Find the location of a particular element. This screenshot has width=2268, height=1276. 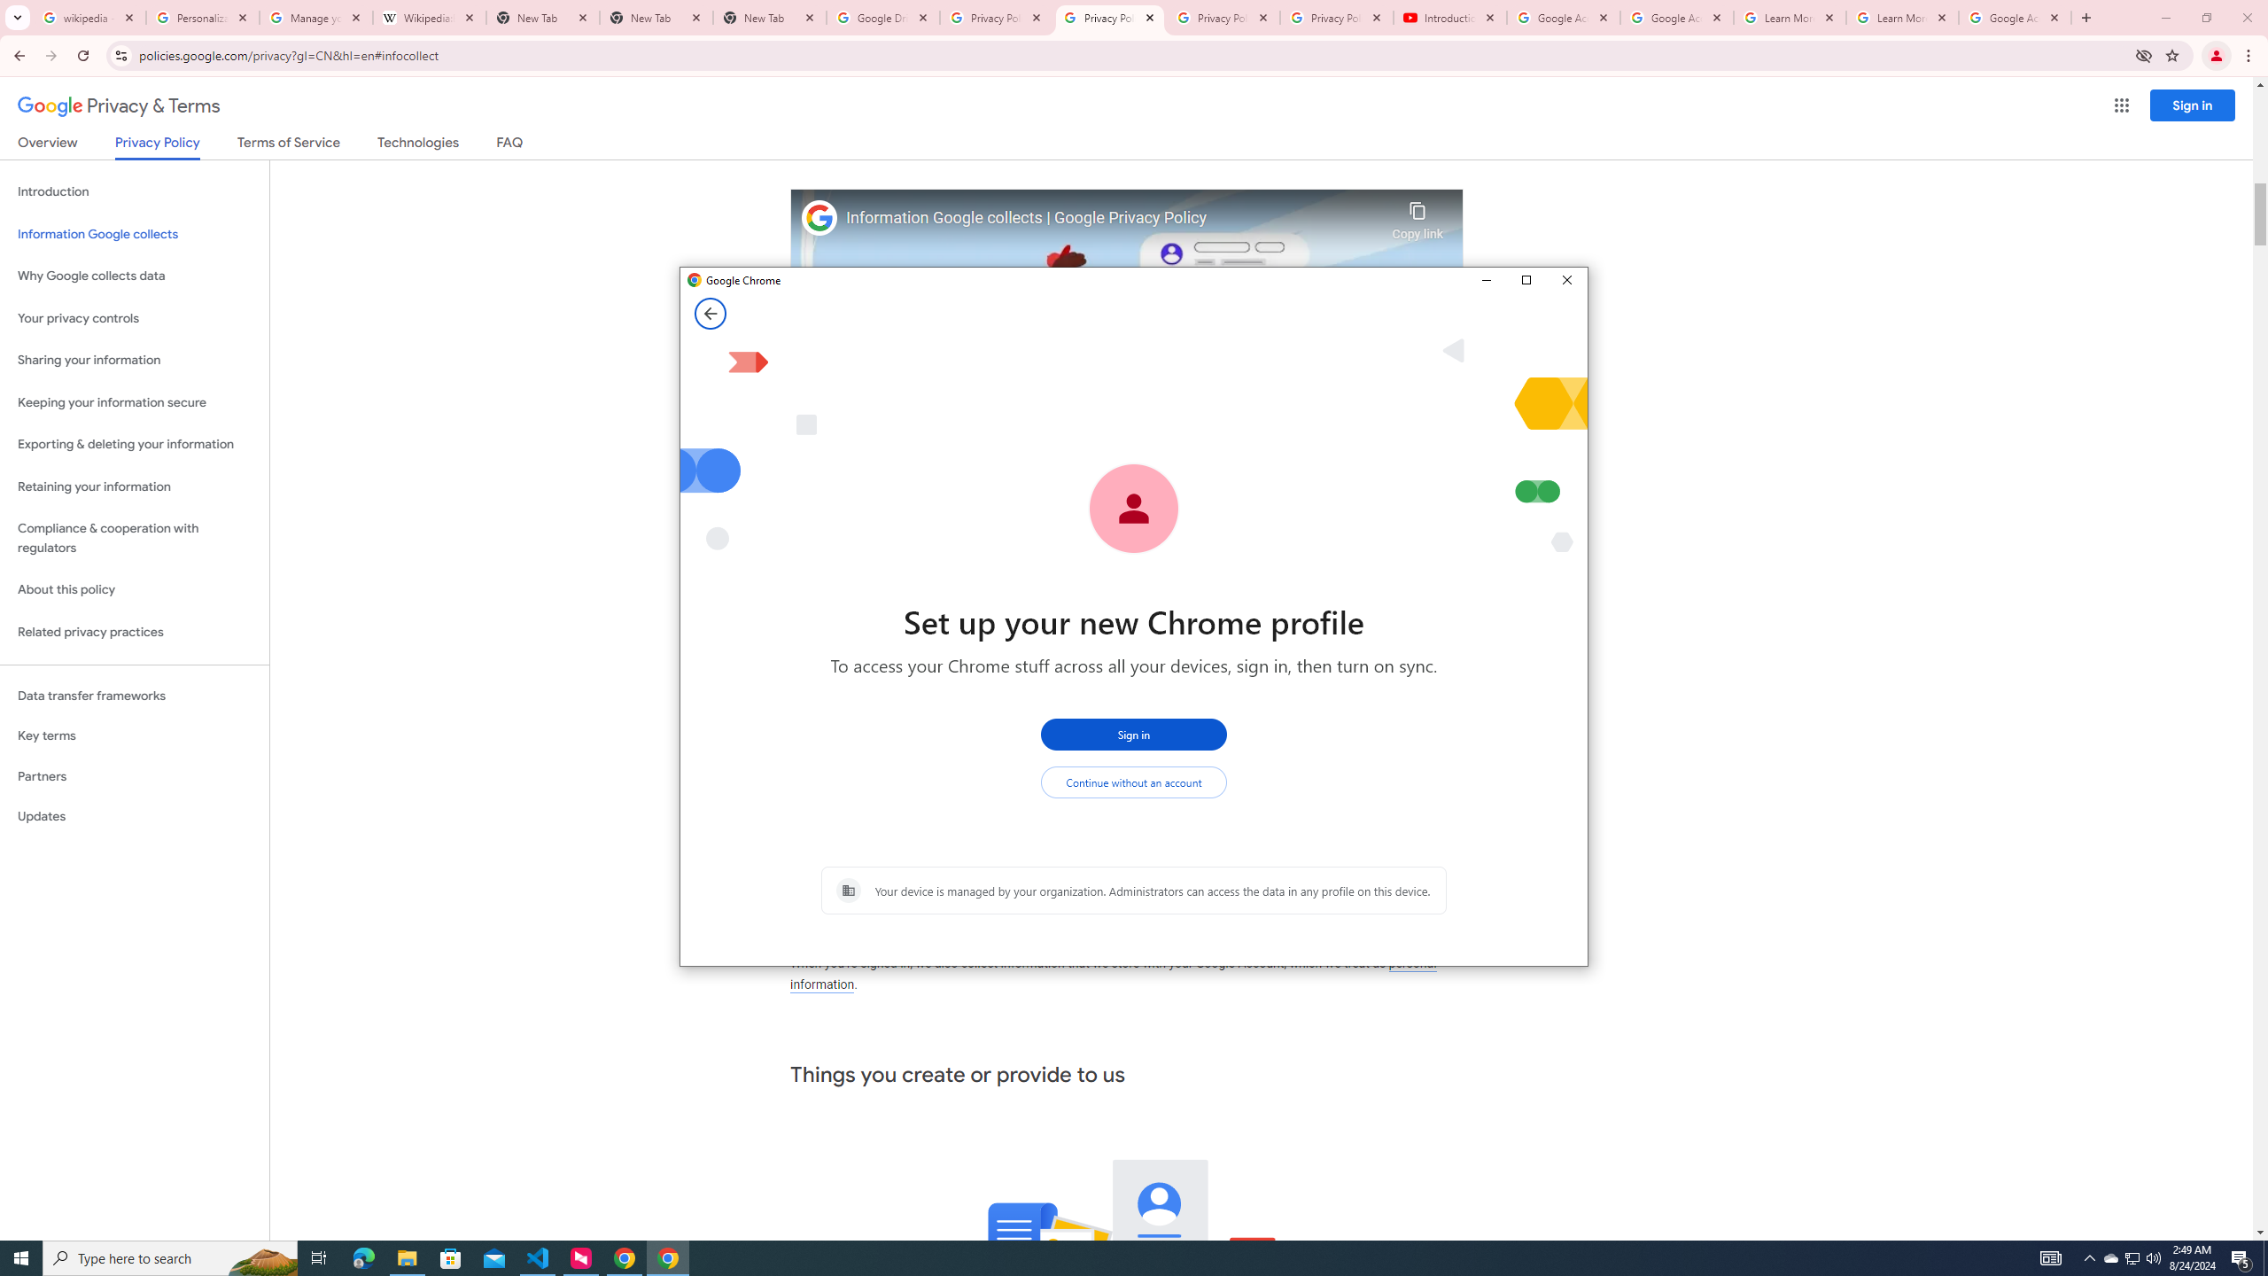

Wikipedia:Edit requests - Wikipedia is located at coordinates (430, 18).